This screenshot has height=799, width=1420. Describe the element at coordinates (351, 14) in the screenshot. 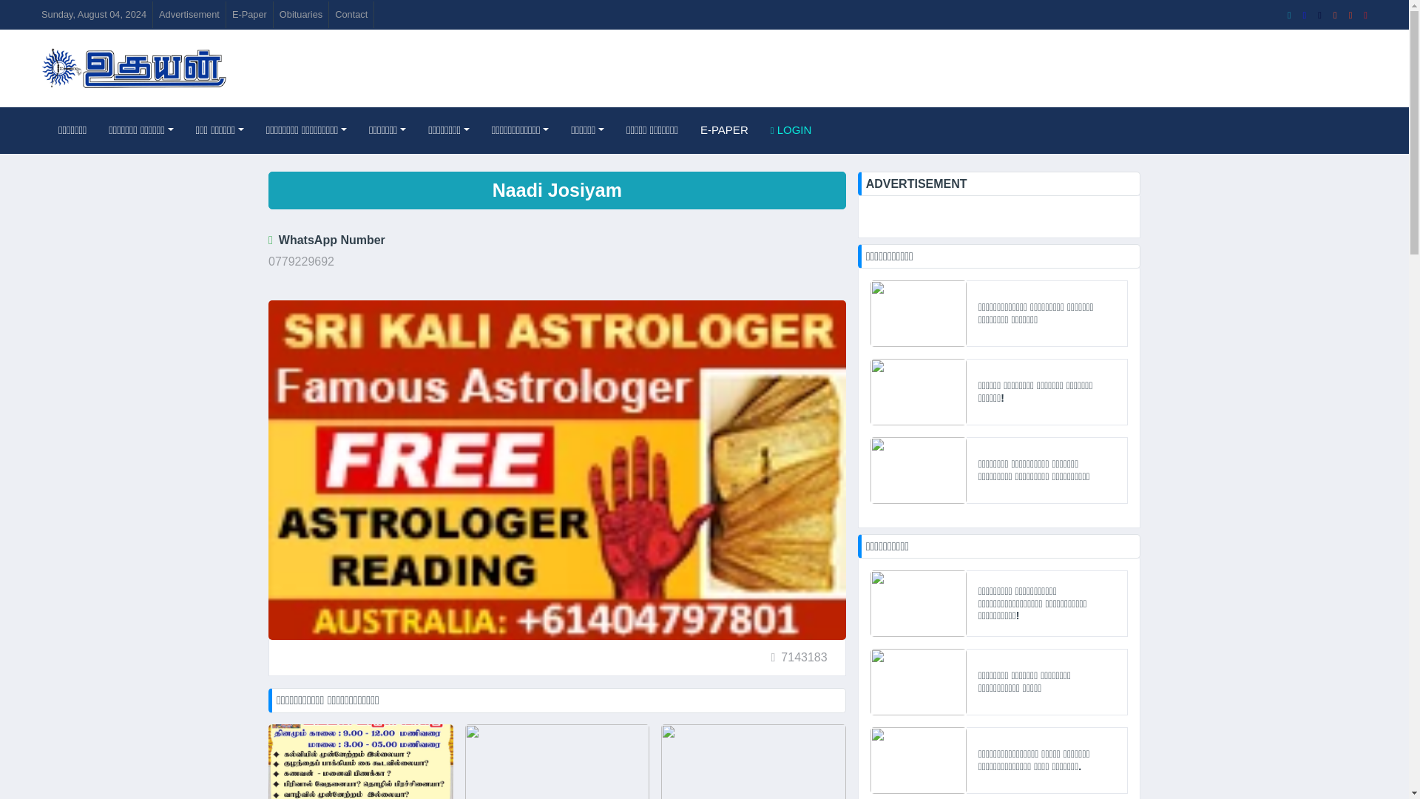

I see `Contact` at that location.